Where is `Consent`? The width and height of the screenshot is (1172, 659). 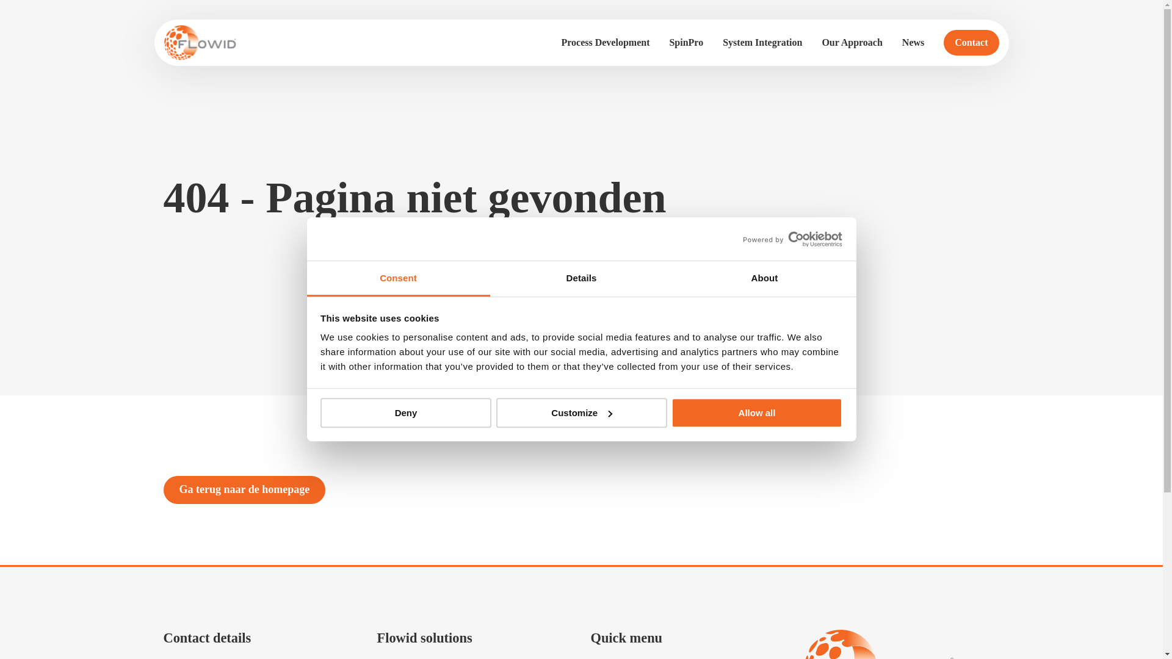 Consent is located at coordinates (398, 279).